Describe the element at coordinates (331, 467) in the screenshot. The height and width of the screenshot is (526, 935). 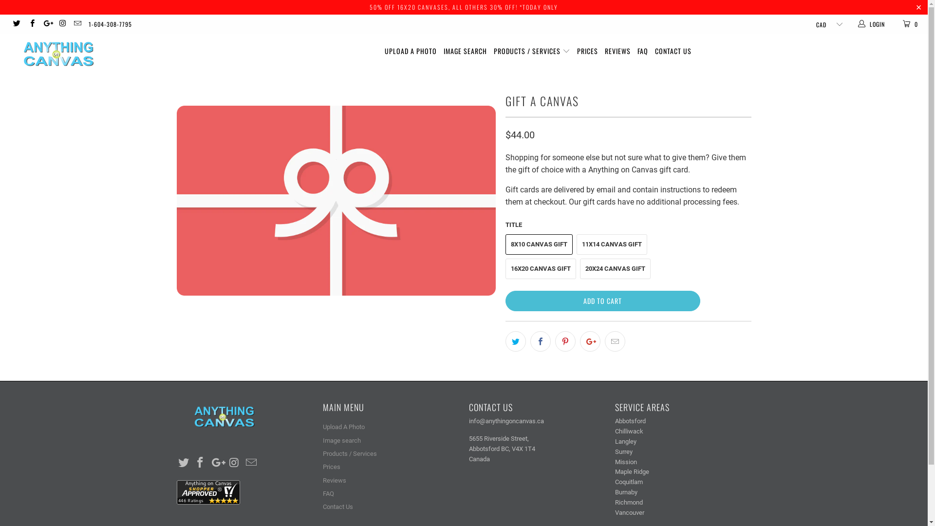
I see `Prices` at that location.